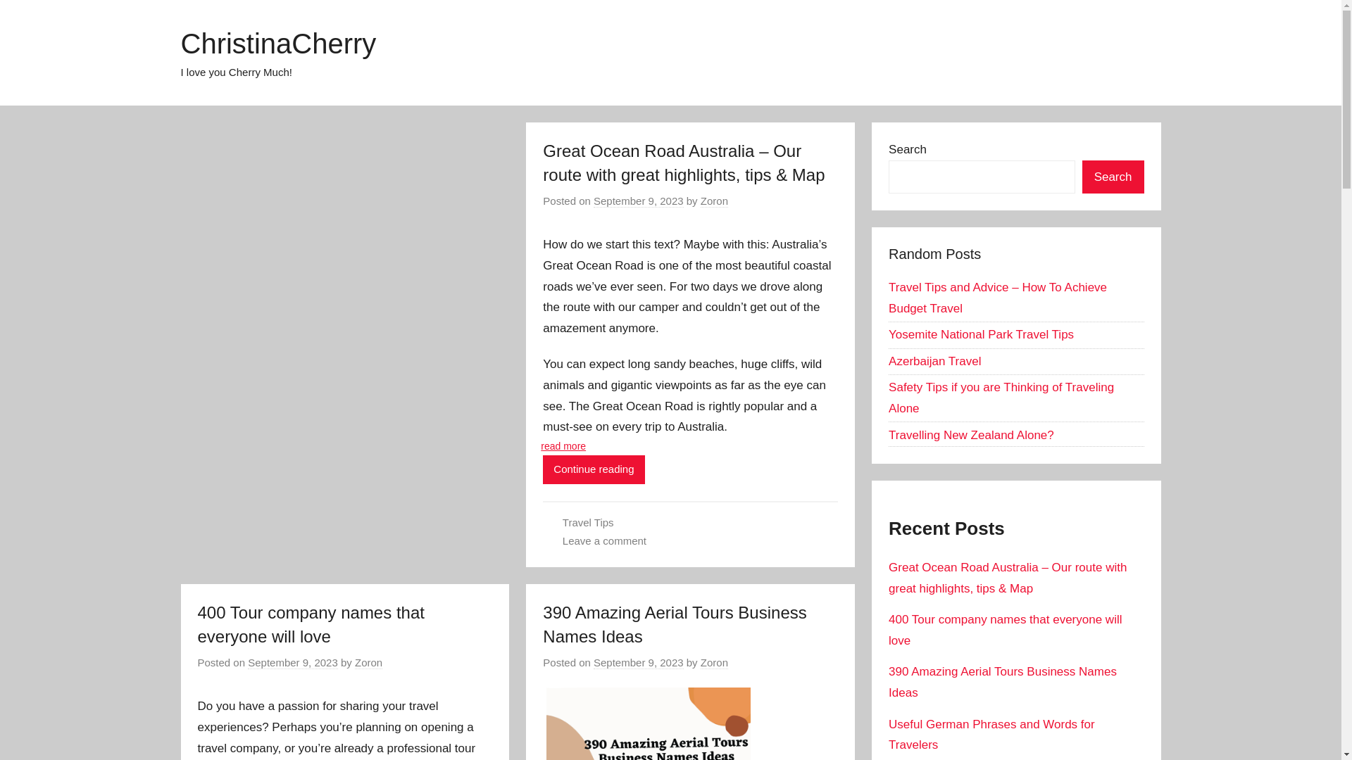  What do you see at coordinates (604, 540) in the screenshot?
I see `Leave a comment` at bounding box center [604, 540].